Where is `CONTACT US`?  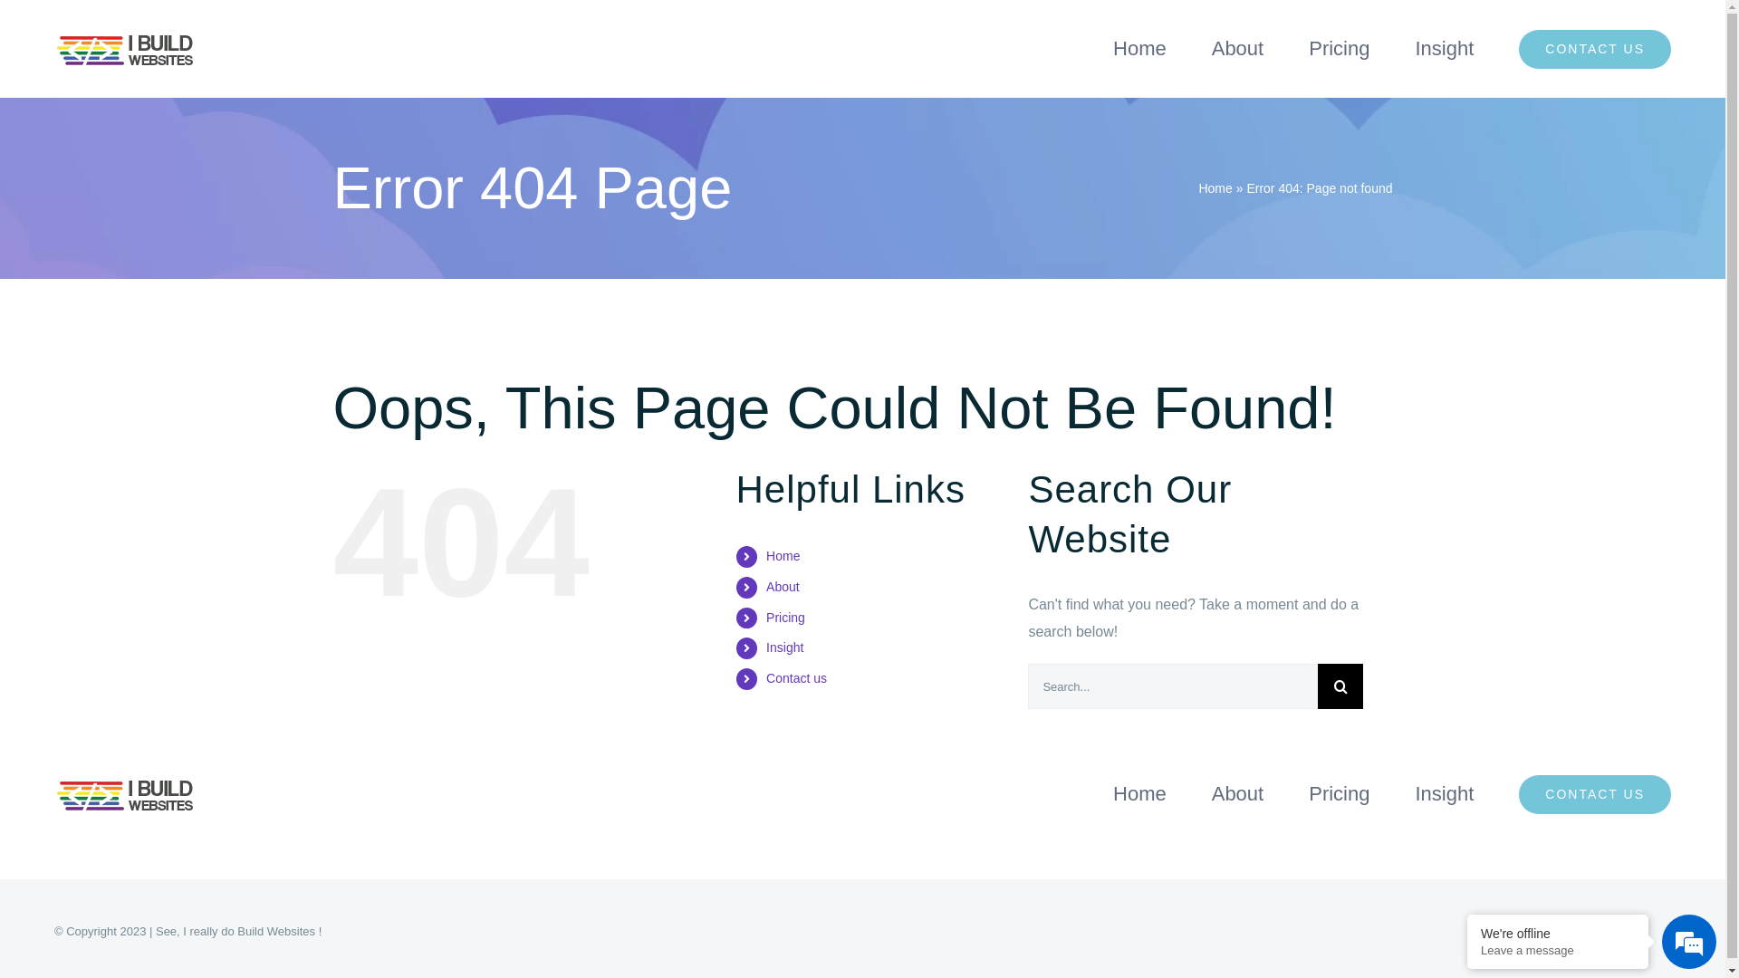
CONTACT US is located at coordinates (1595, 794).